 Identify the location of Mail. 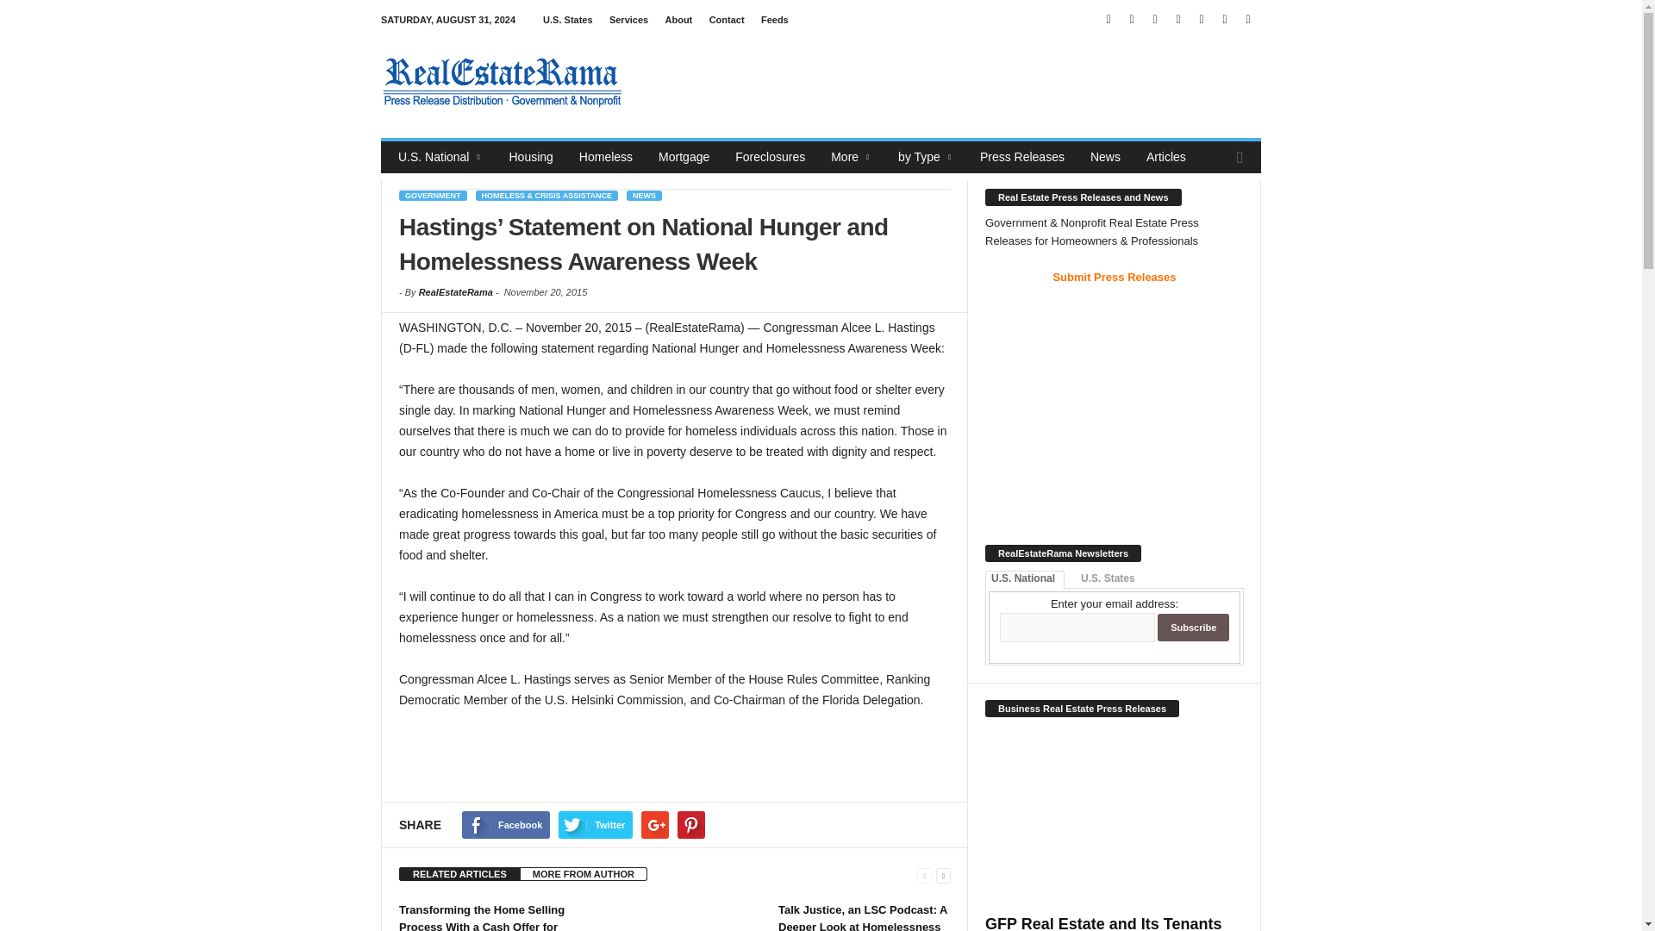
(1155, 19).